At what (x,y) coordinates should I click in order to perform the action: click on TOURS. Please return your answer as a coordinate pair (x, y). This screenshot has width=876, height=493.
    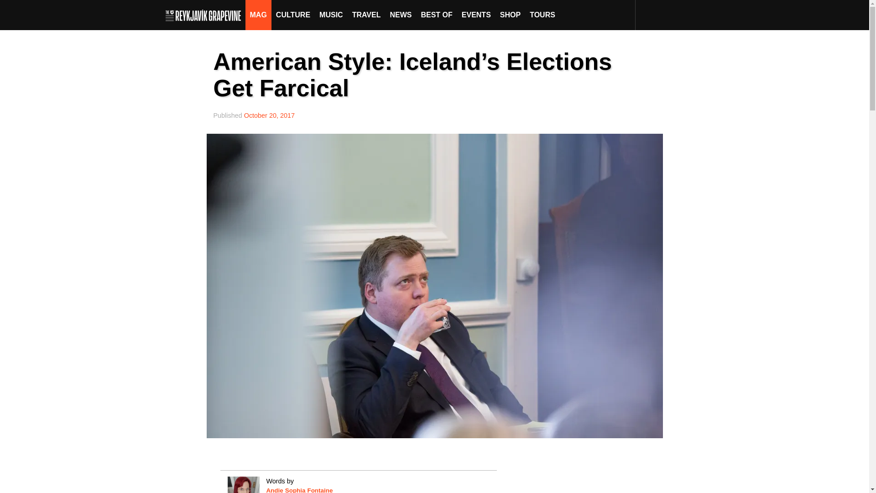
    Looking at the image, I should click on (542, 15).